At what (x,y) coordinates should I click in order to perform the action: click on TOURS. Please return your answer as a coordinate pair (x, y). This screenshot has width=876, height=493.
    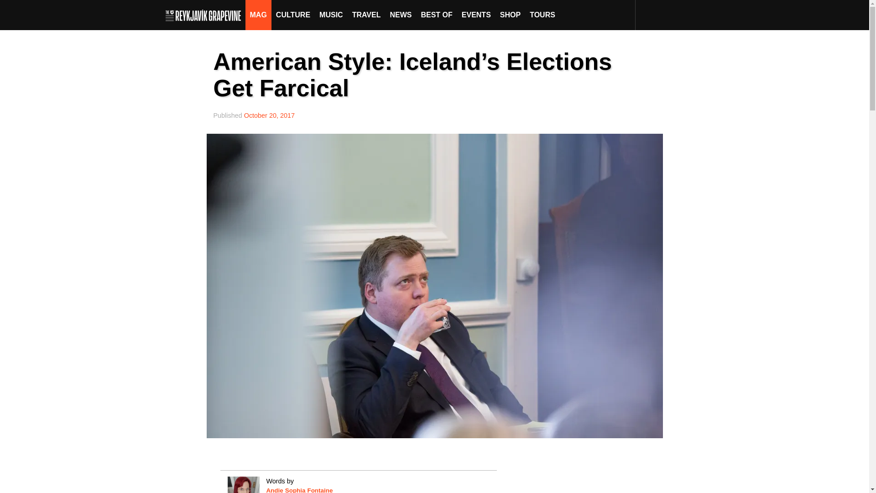
    Looking at the image, I should click on (542, 15).